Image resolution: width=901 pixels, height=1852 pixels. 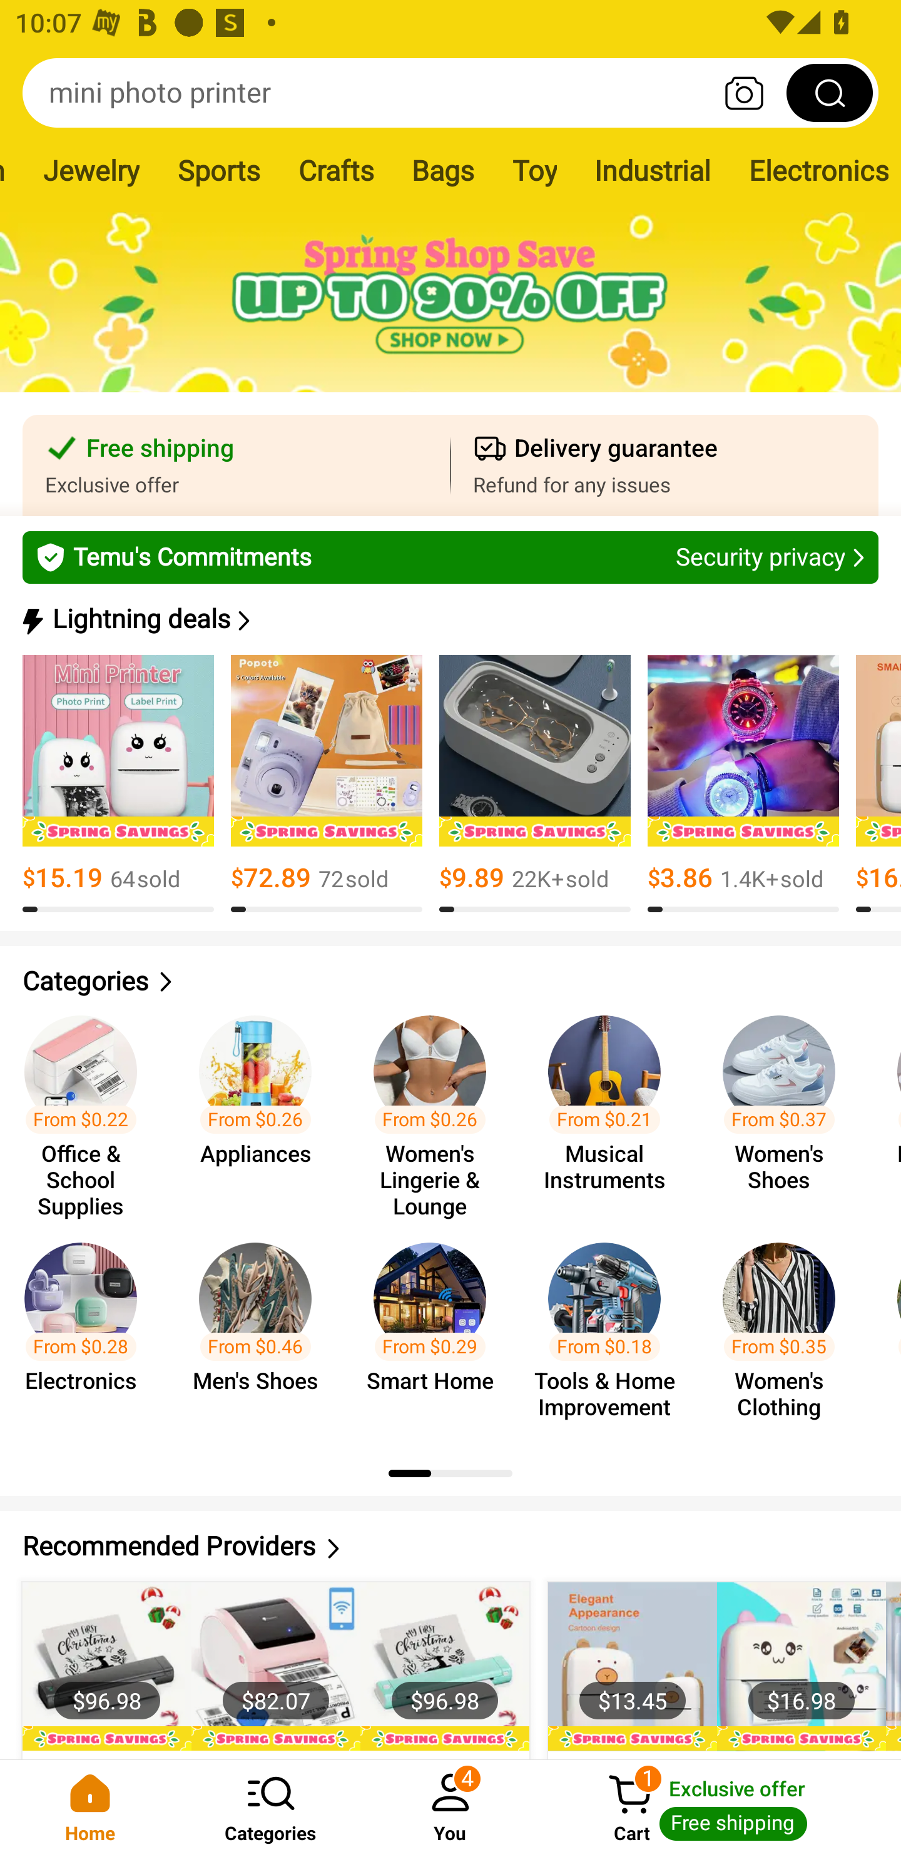 What do you see at coordinates (90, 1806) in the screenshot?
I see `Home` at bounding box center [90, 1806].